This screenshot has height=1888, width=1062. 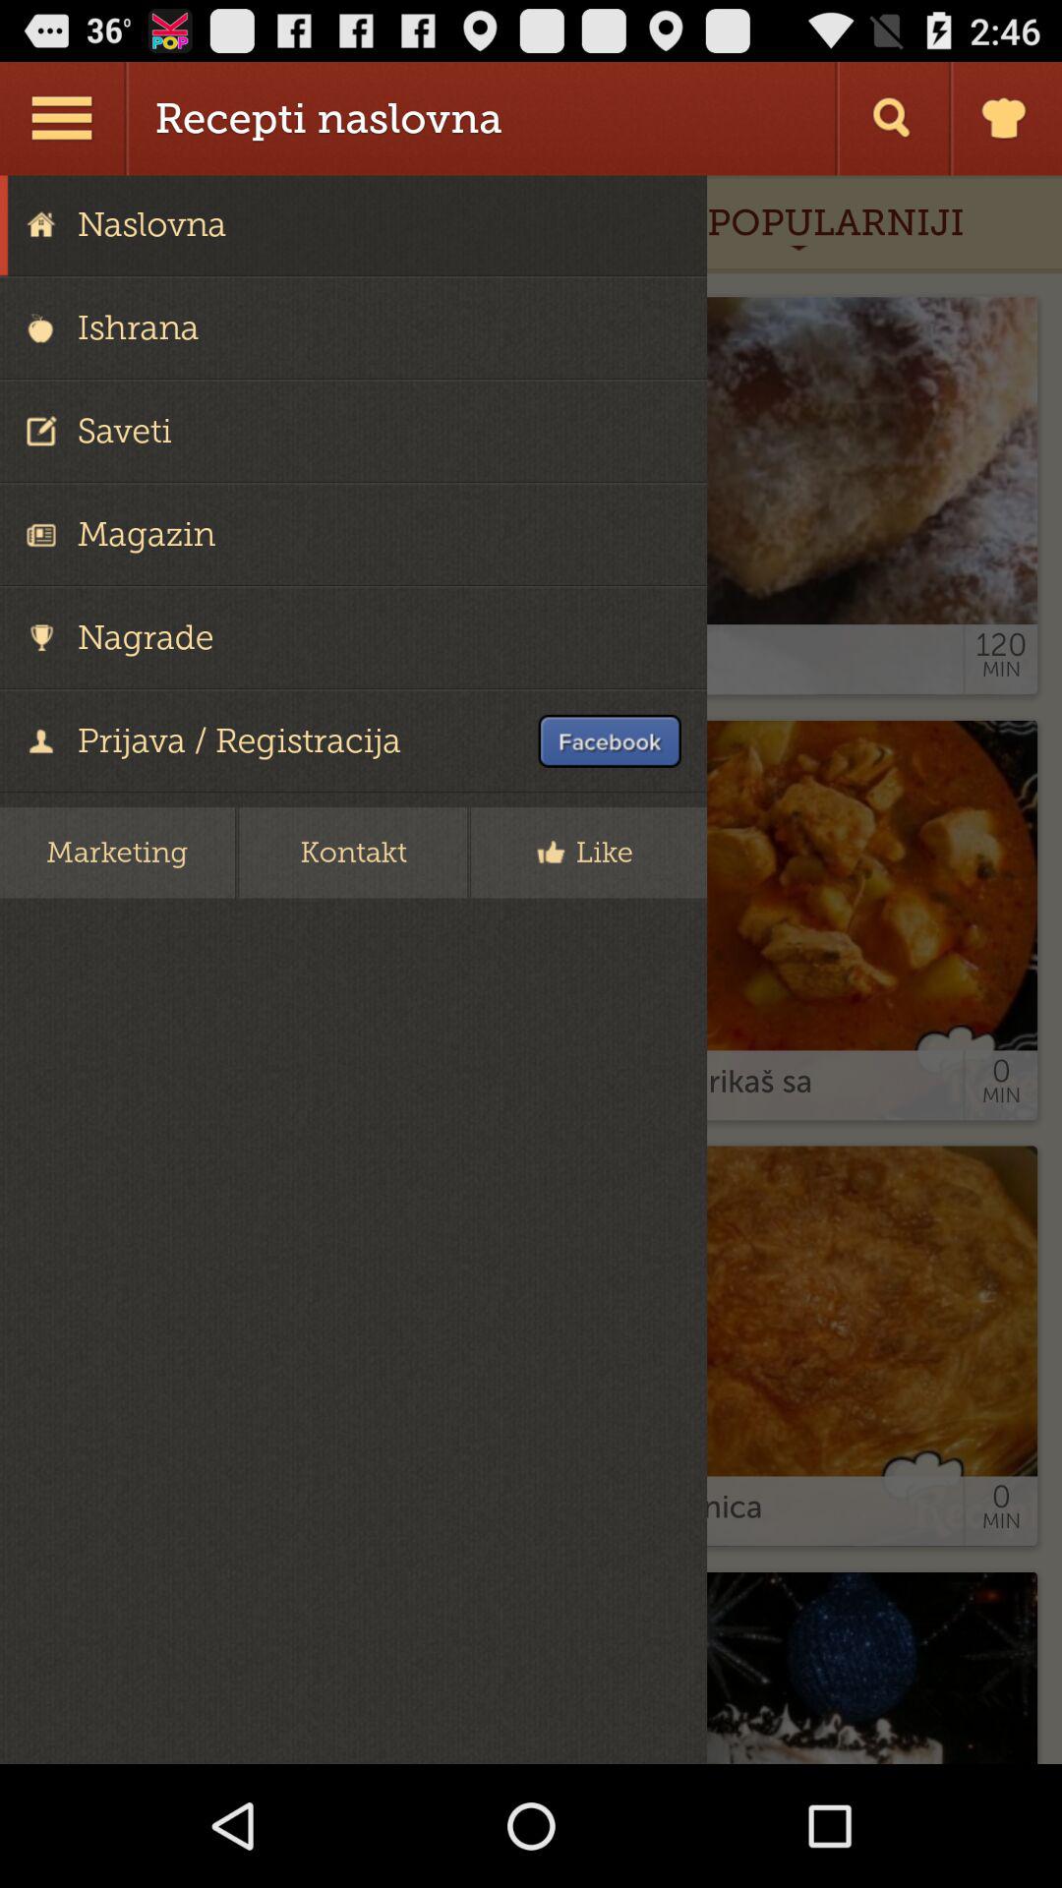 I want to click on display field, so click(x=531, y=970).